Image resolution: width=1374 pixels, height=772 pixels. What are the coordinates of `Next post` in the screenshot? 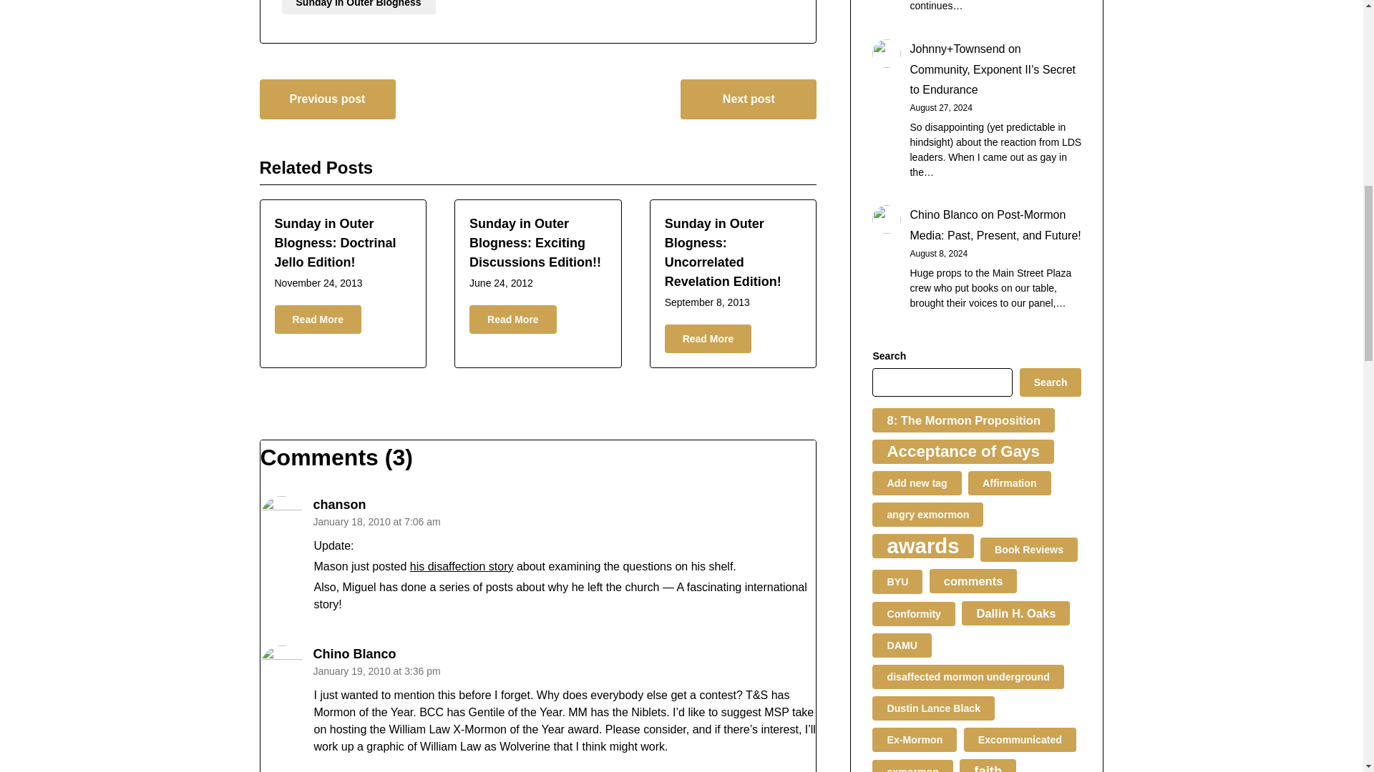 It's located at (748, 99).